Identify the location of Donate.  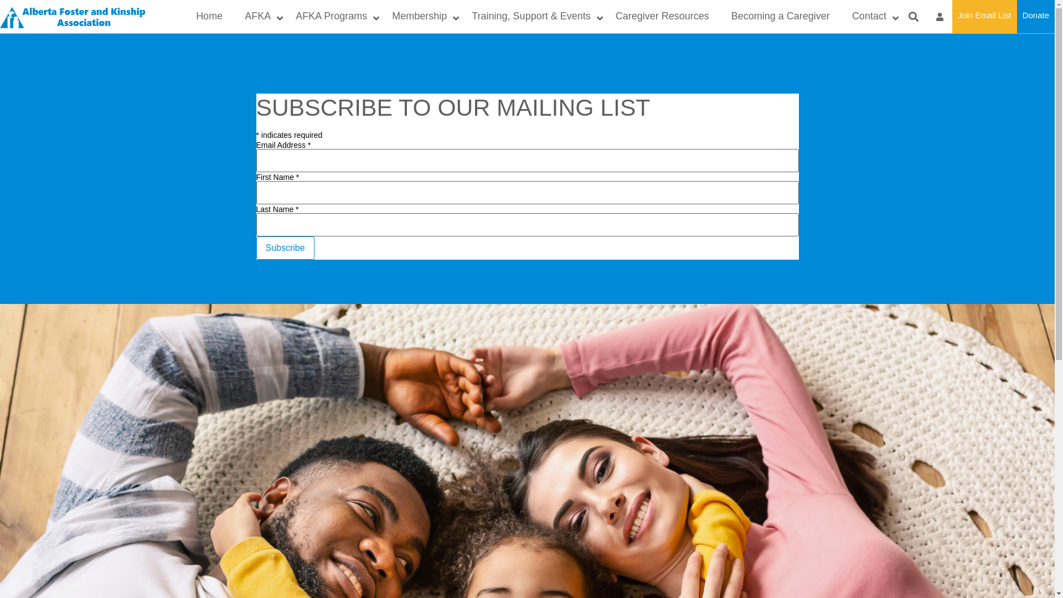
(1036, 17).